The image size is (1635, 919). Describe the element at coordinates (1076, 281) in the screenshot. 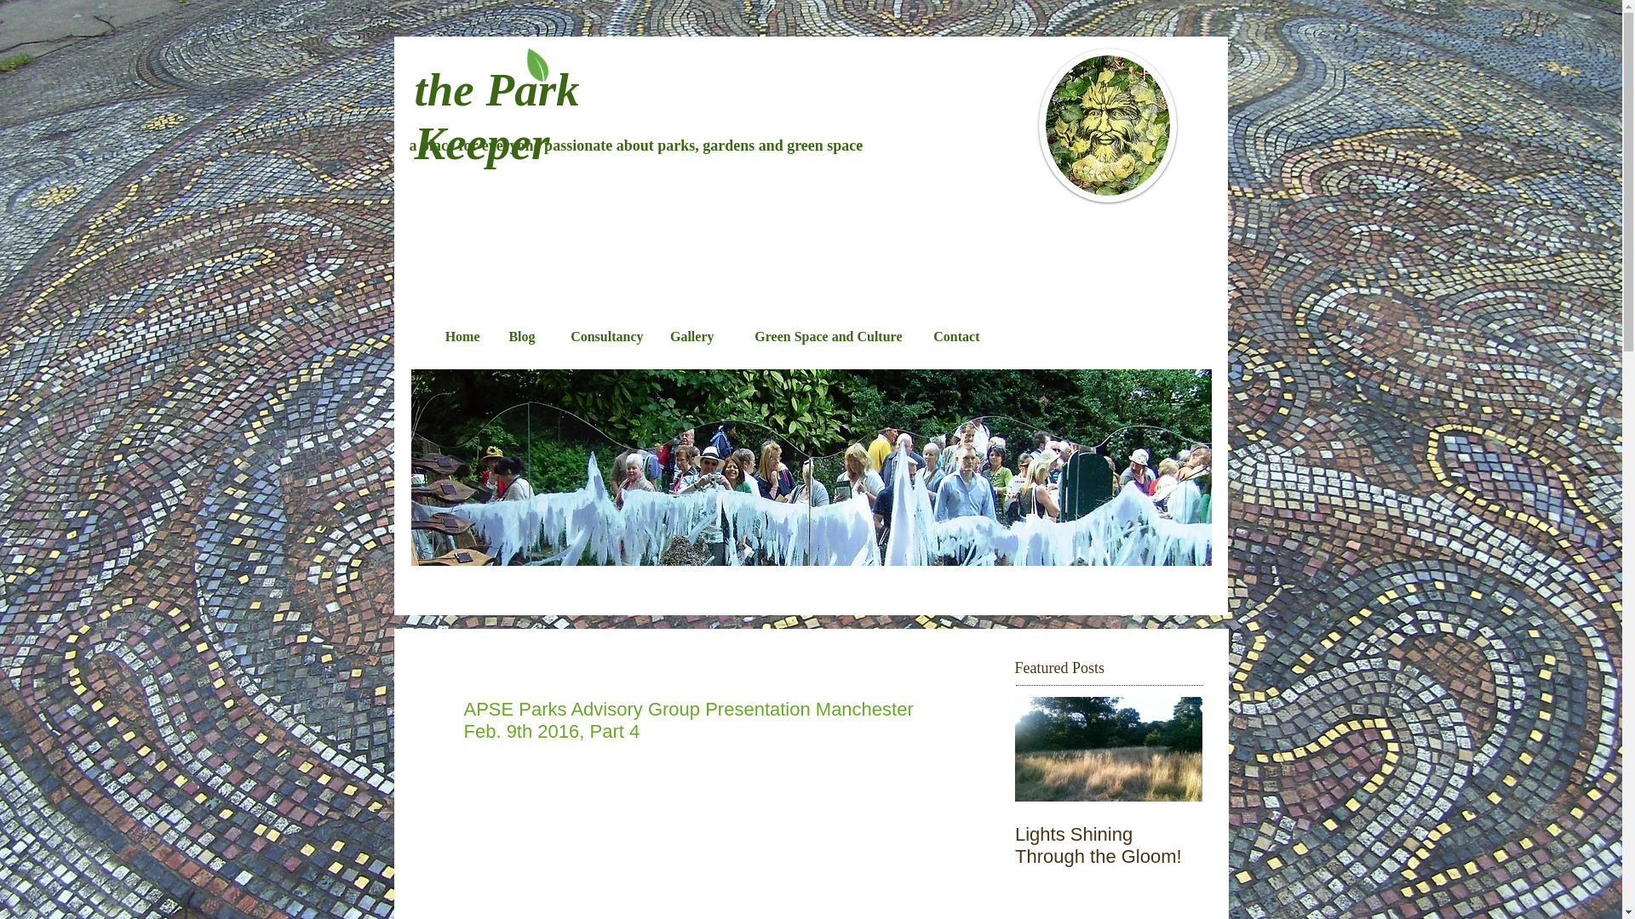

I see `Embedded Content` at that location.